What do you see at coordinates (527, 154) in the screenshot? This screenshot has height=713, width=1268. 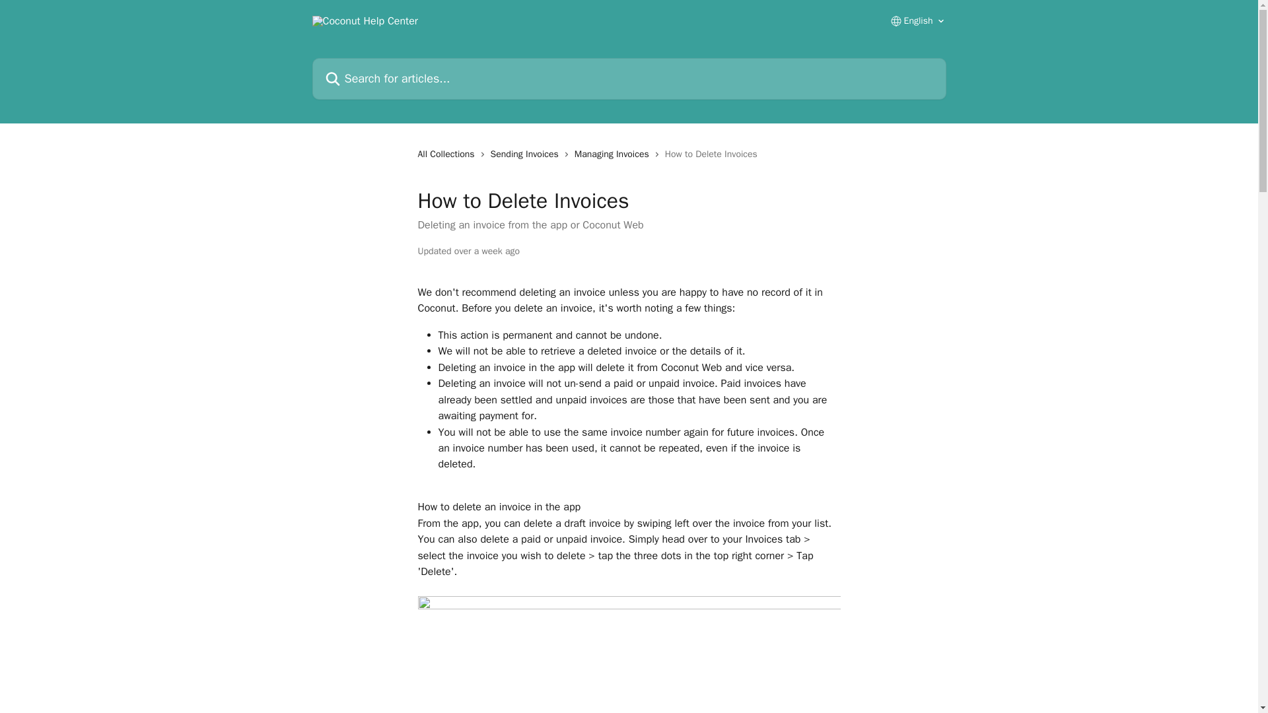 I see `Sending Invoices` at bounding box center [527, 154].